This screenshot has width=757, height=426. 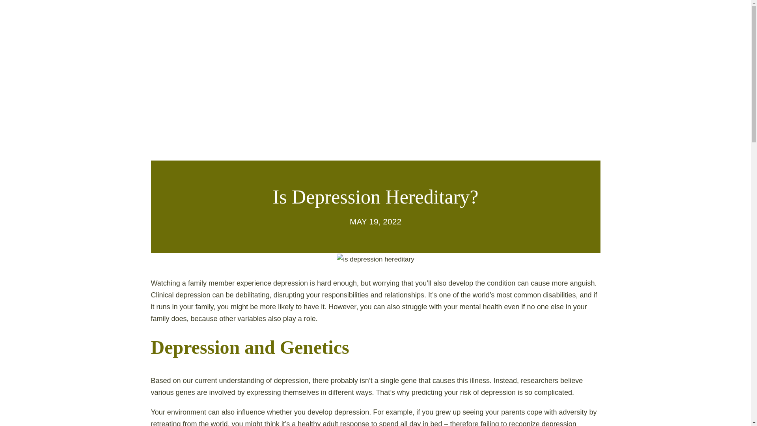 What do you see at coordinates (381, 17) in the screenshot?
I see `Alumni` at bounding box center [381, 17].